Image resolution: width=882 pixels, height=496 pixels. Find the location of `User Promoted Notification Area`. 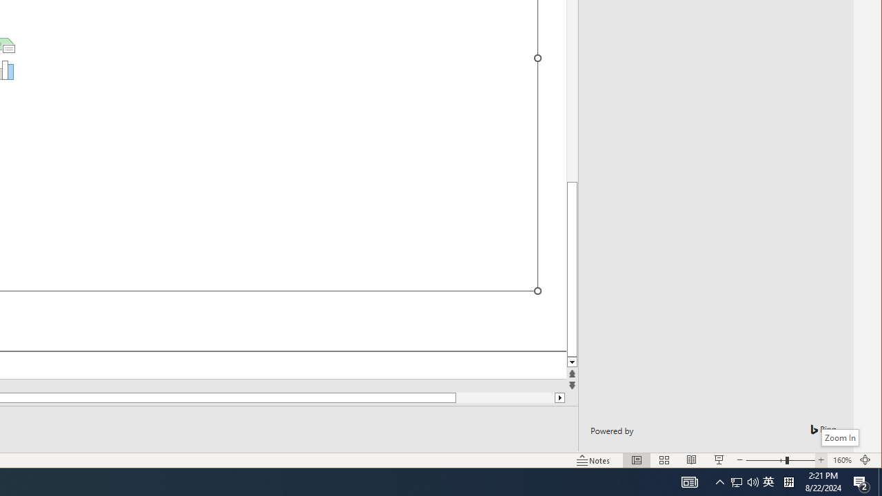

User Promoted Notification Area is located at coordinates (768, 482).